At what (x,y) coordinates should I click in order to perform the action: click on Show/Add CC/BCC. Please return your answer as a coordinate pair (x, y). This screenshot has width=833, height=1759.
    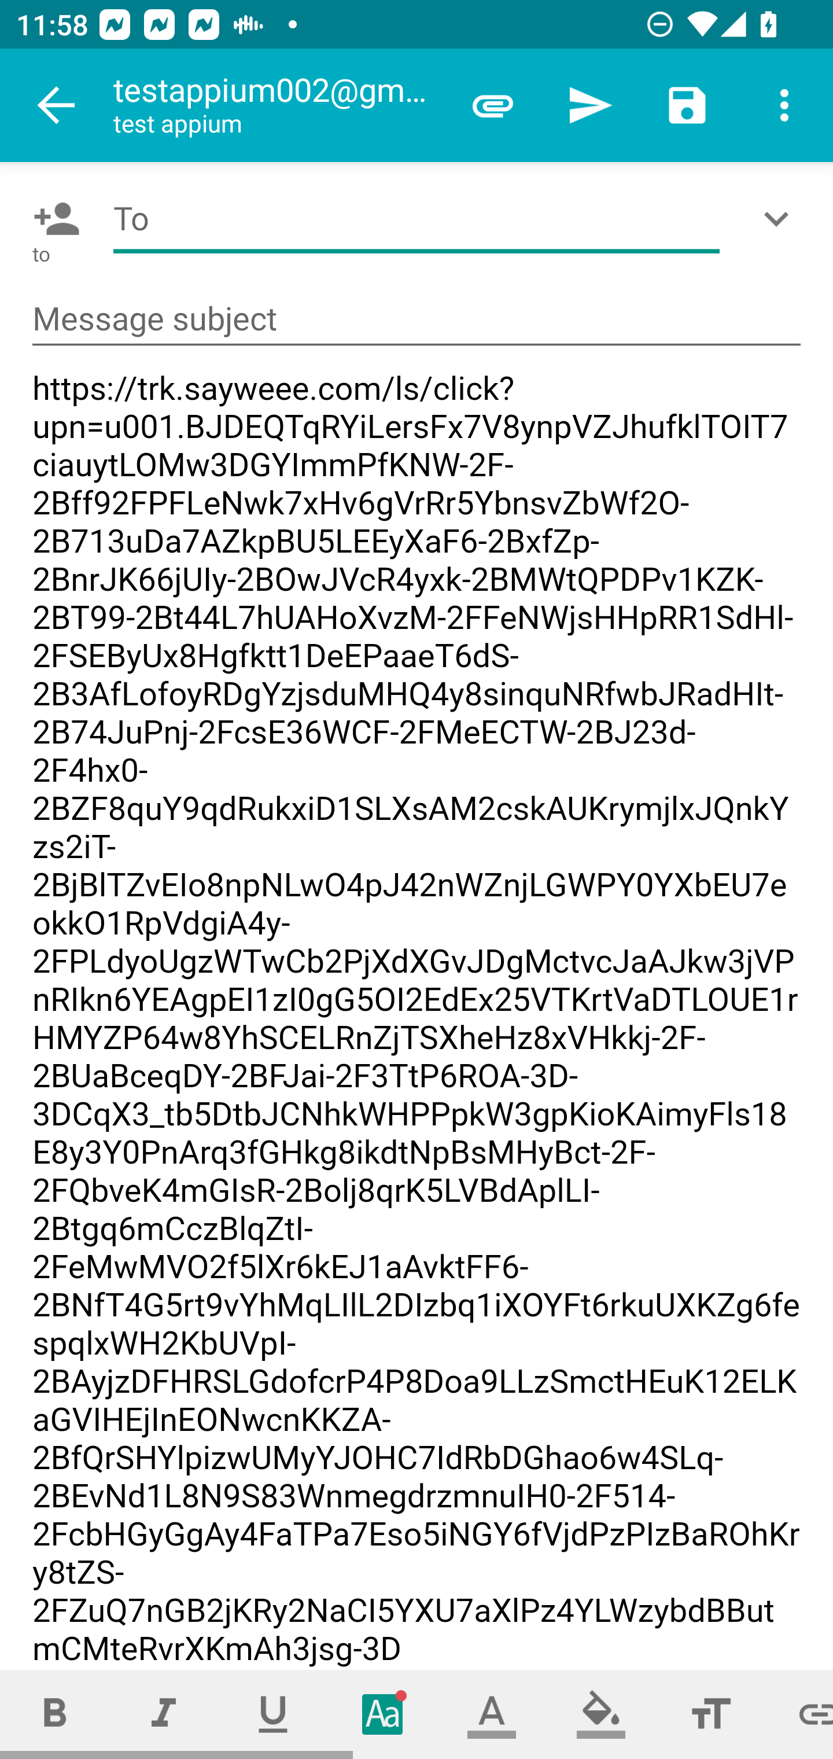
    Looking at the image, I should click on (780, 219).